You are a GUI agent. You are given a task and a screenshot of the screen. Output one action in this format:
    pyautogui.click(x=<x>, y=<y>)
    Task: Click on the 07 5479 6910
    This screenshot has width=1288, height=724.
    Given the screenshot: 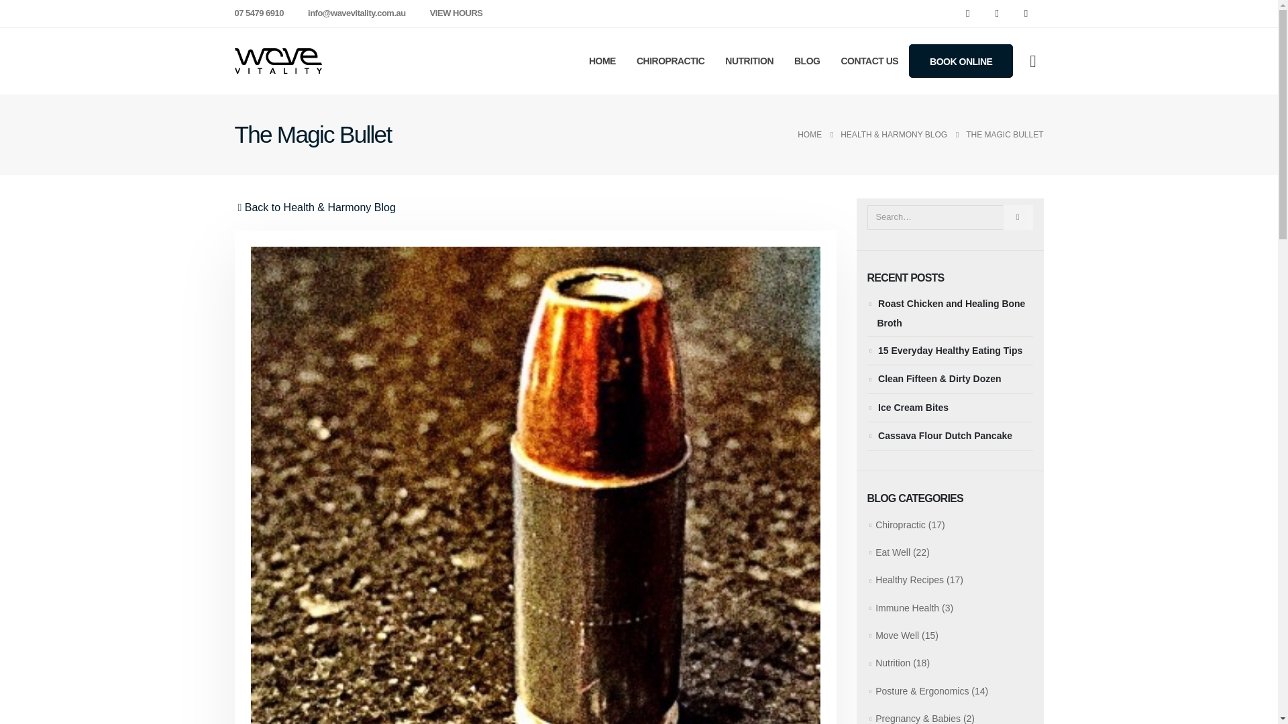 What is the action you would take?
    pyautogui.click(x=262, y=13)
    